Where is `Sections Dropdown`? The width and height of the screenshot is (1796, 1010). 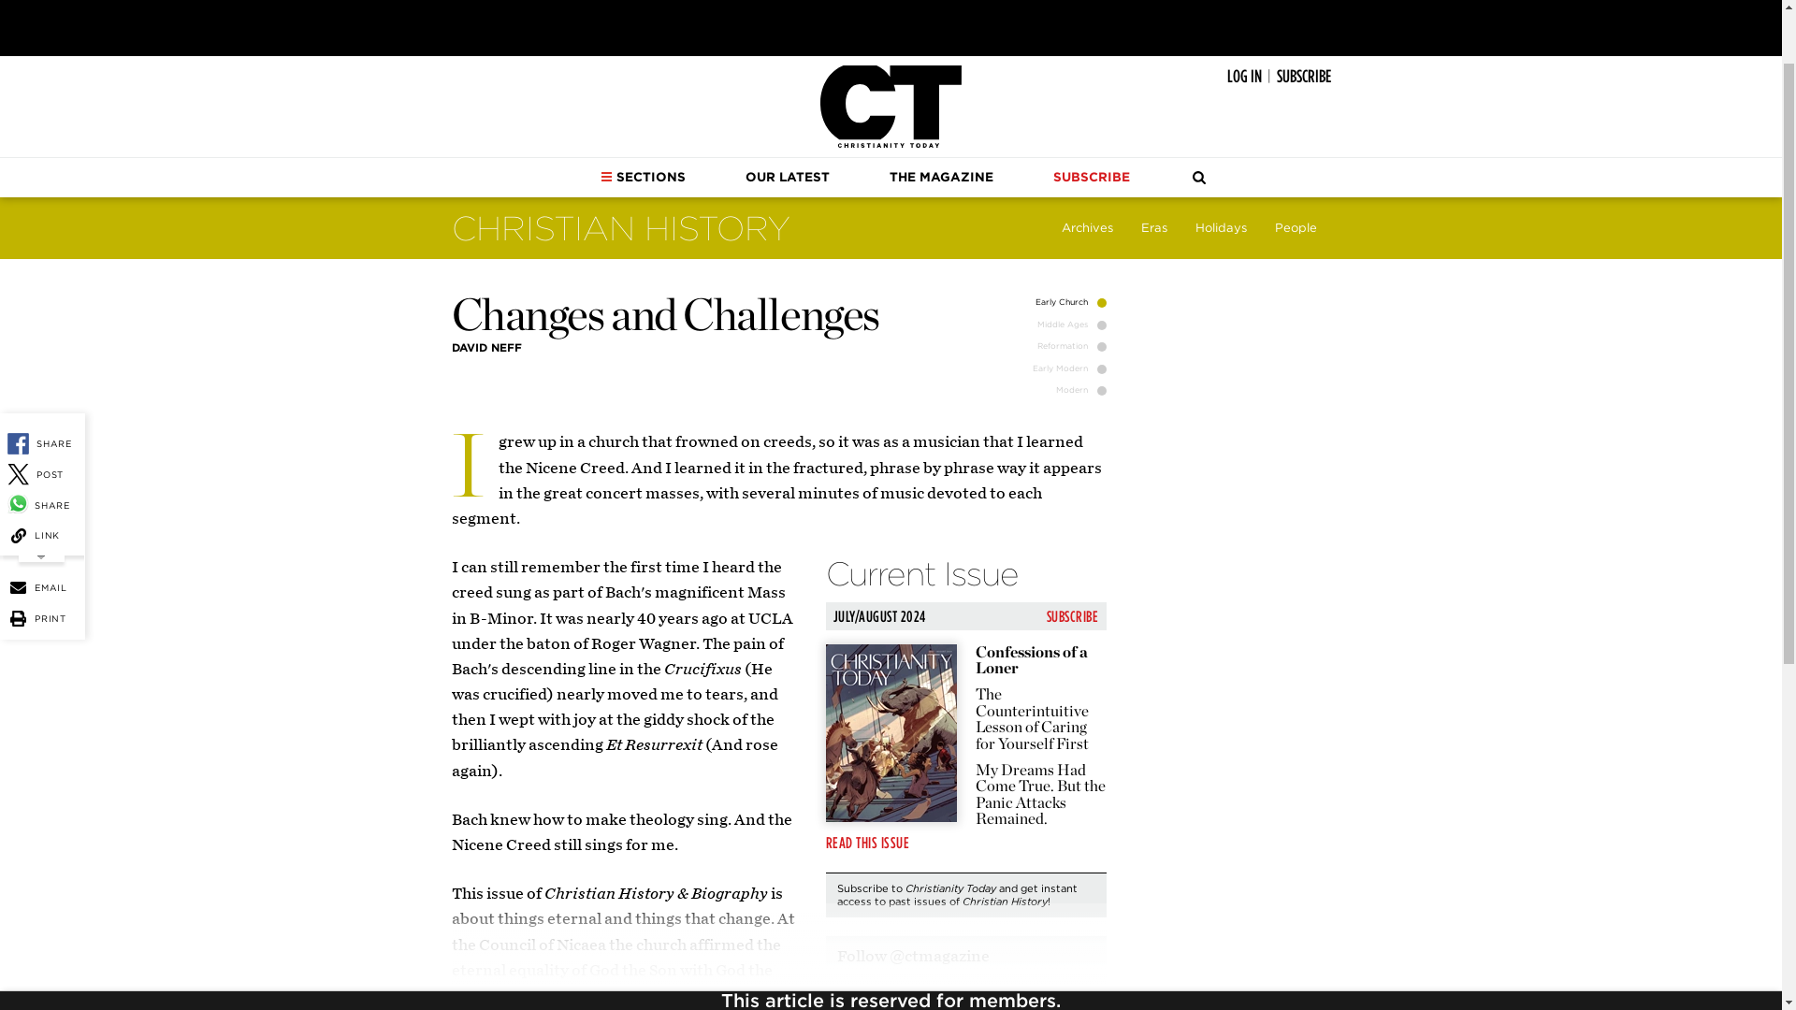 Sections Dropdown is located at coordinates (606, 176).